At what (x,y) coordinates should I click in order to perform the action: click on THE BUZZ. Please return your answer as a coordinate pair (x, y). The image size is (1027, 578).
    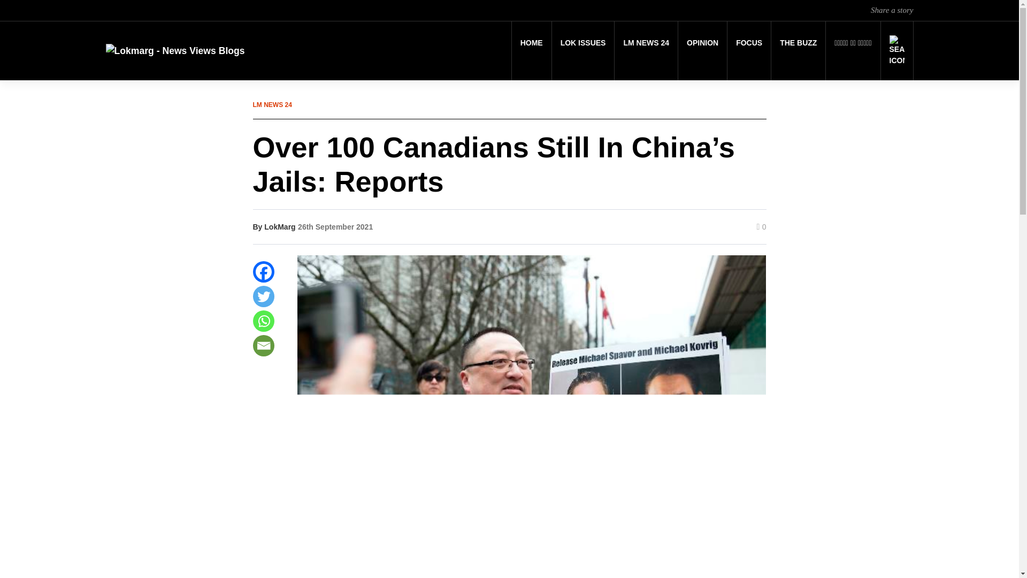
    Looking at the image, I should click on (798, 43).